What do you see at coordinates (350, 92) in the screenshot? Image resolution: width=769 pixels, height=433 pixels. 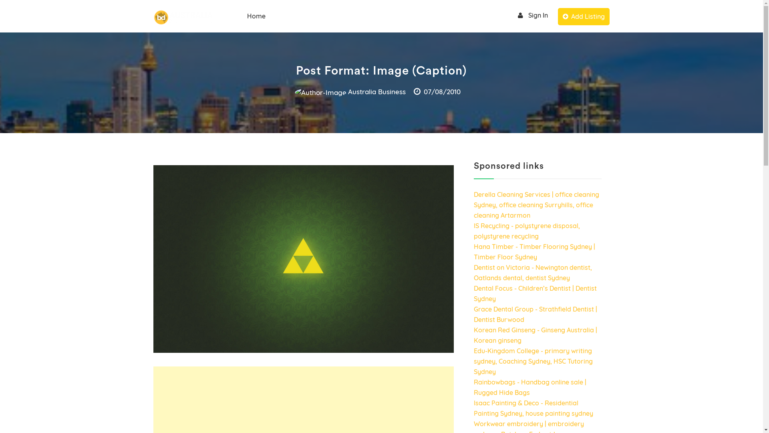 I see `Australia Business` at bounding box center [350, 92].